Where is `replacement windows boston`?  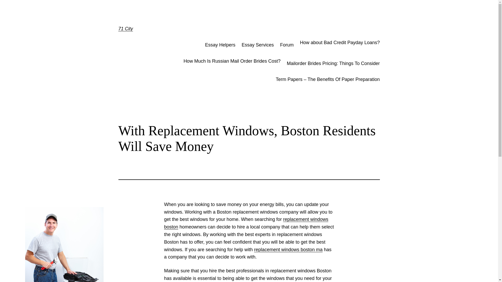 replacement windows boston is located at coordinates (246, 223).